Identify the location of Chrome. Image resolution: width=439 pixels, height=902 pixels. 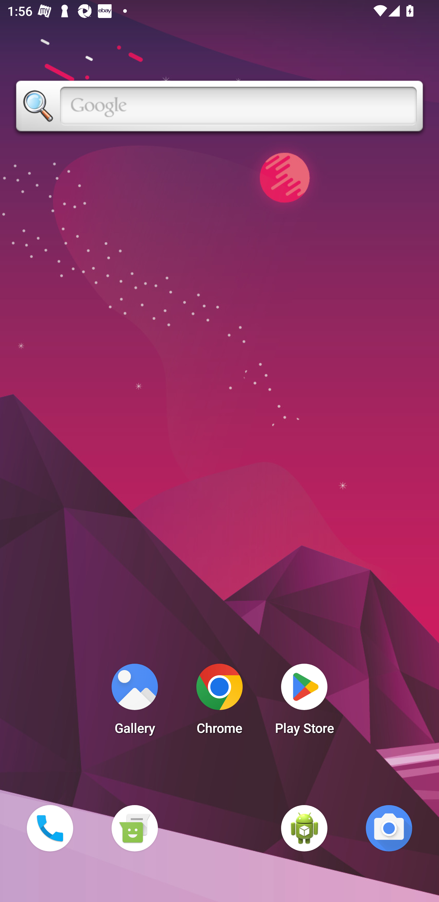
(220, 702).